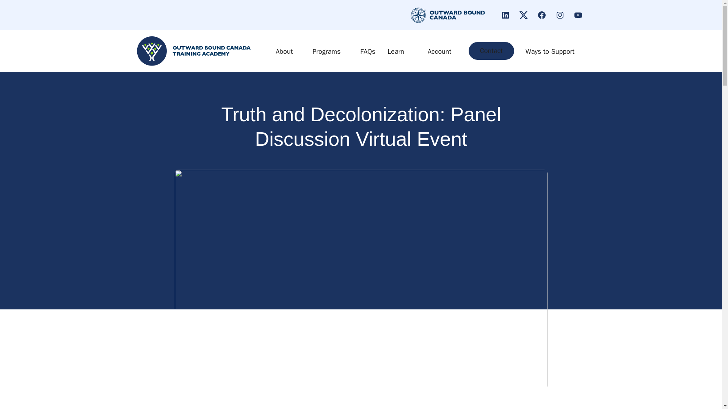  I want to click on Twitter, so click(523, 15).